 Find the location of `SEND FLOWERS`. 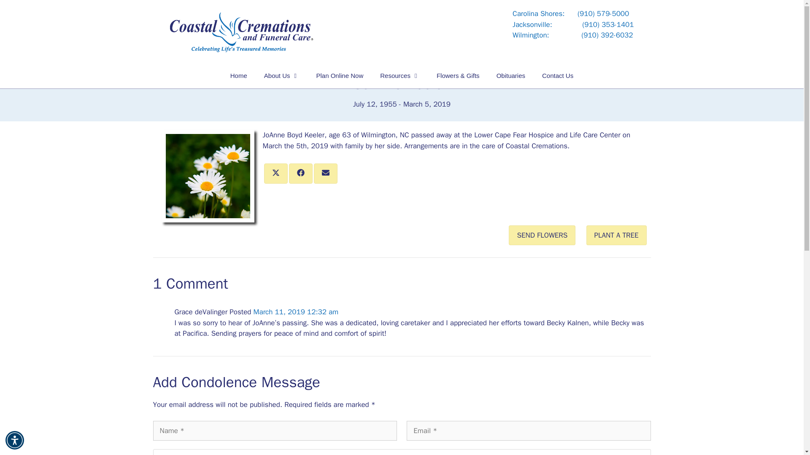

SEND FLOWERS is located at coordinates (542, 235).